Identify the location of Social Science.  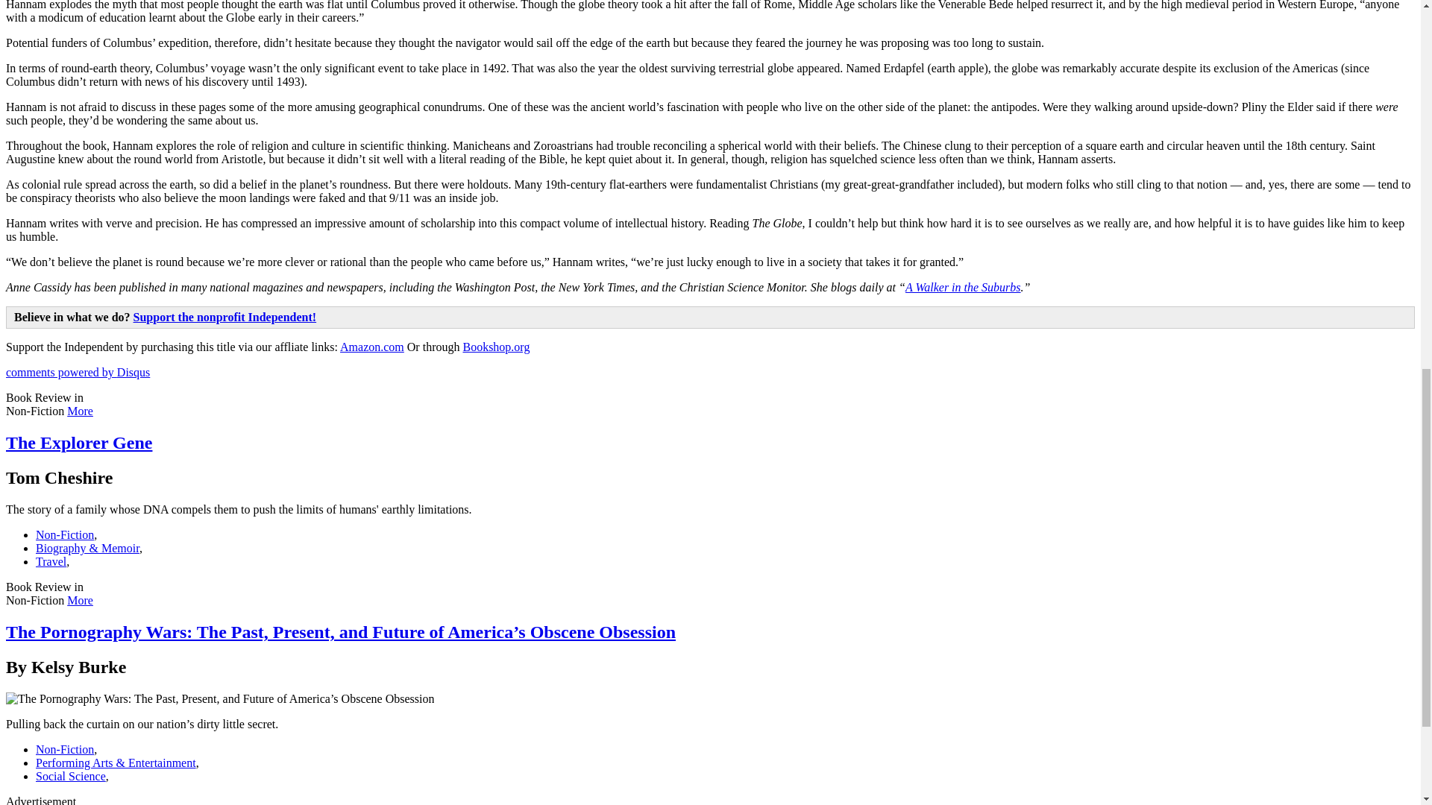
(71, 775).